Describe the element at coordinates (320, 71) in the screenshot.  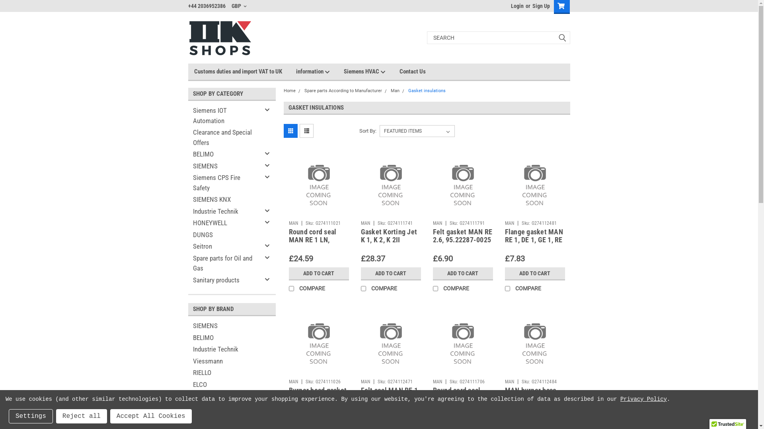
I see `information` at that location.